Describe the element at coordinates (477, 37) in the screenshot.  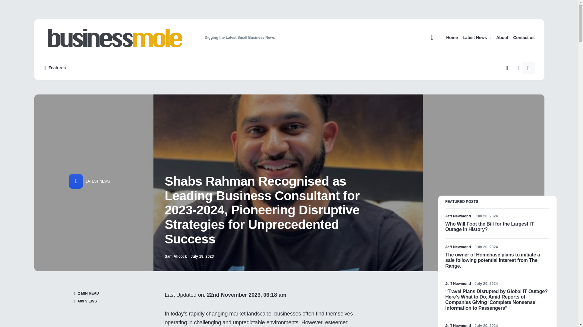
I see `Latest News` at that location.